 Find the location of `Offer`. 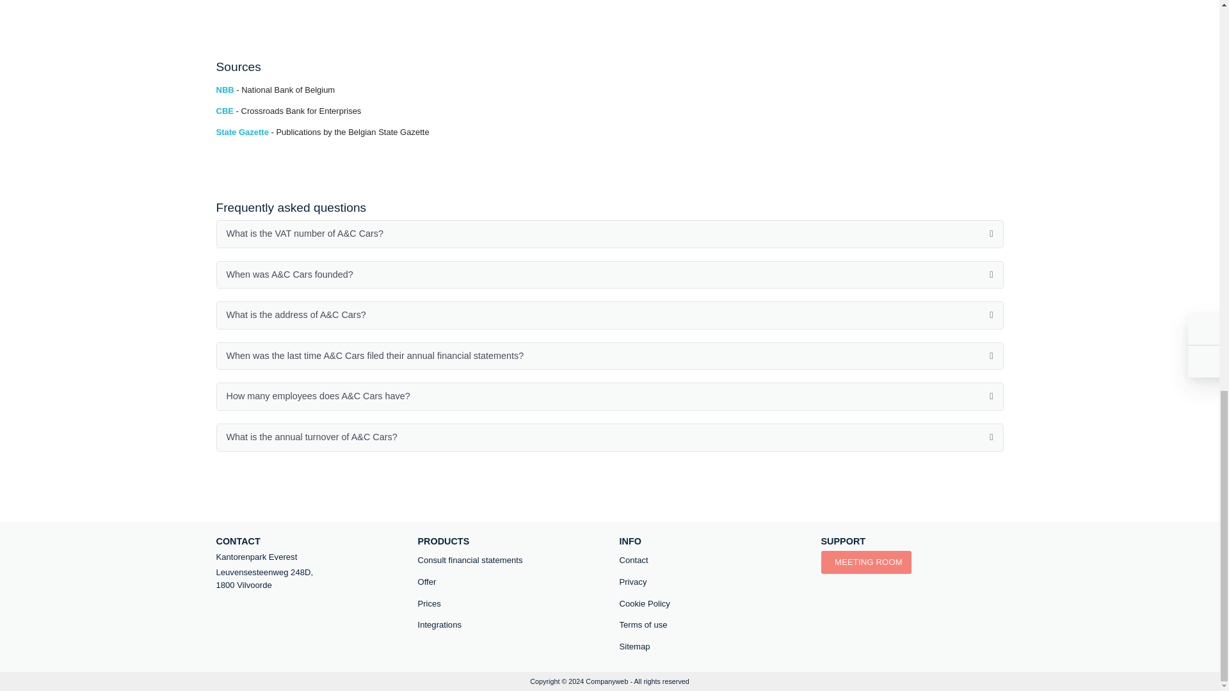

Offer is located at coordinates (508, 582).